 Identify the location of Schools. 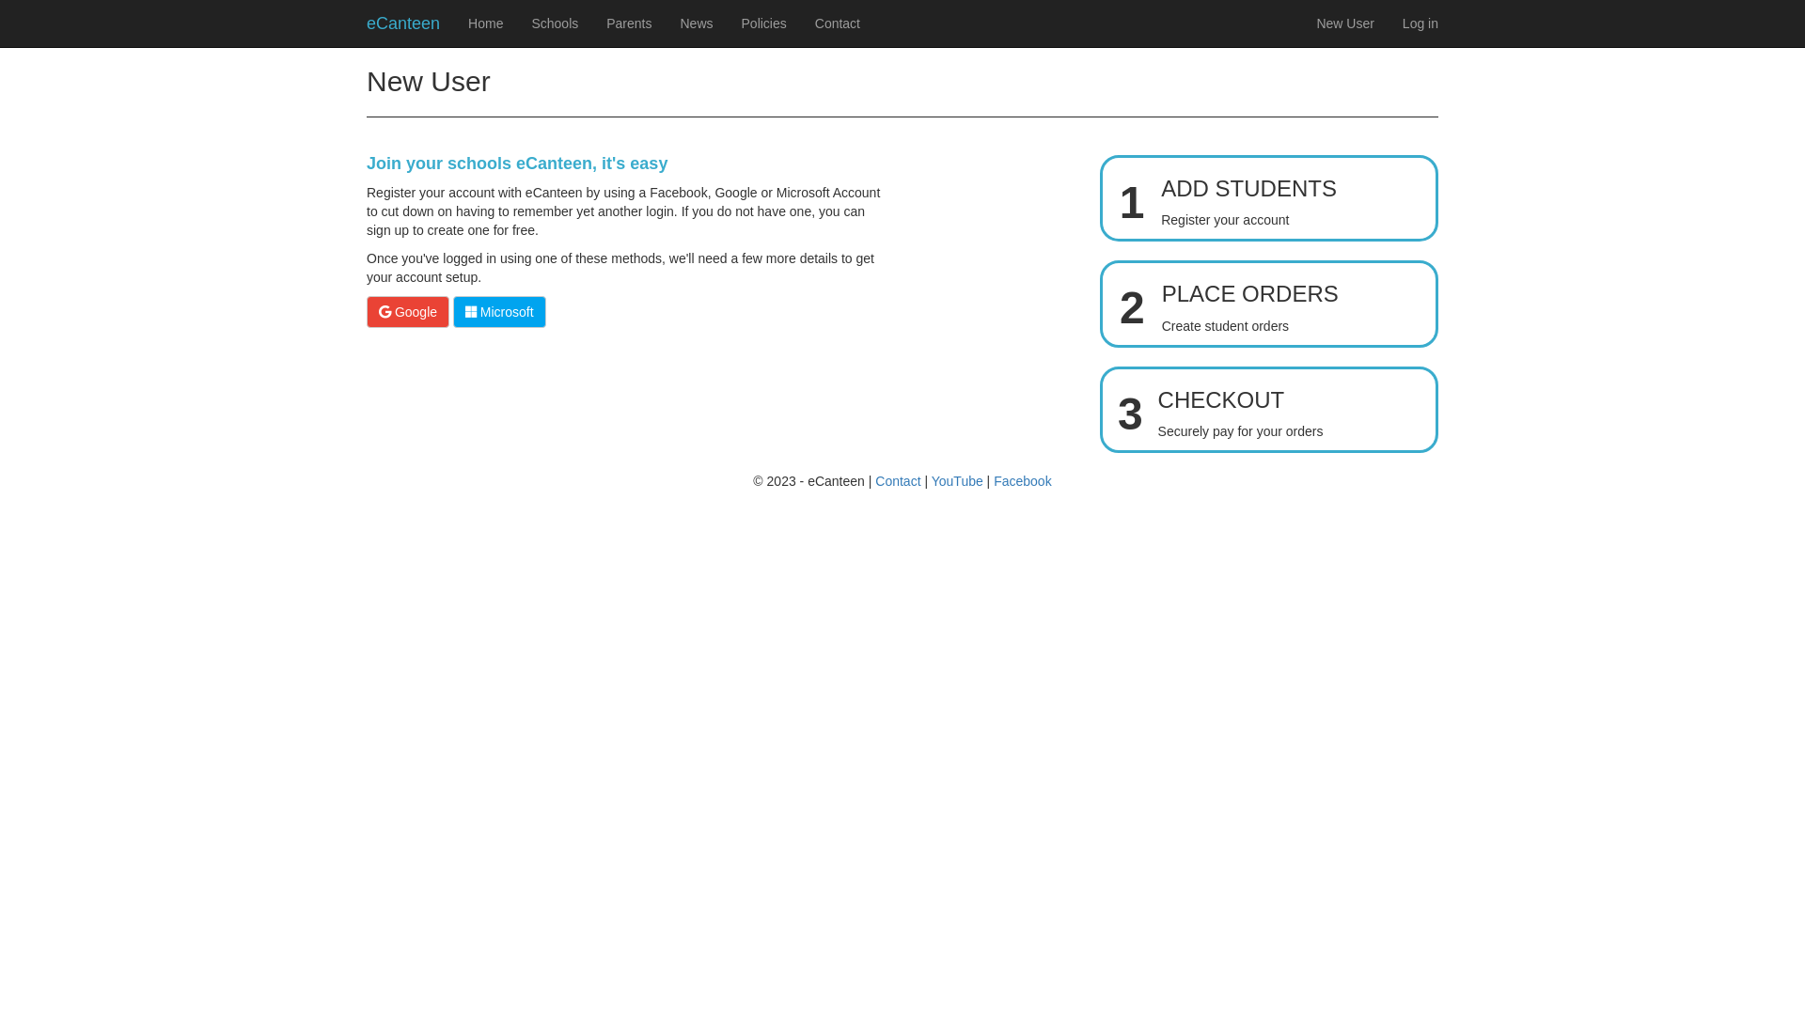
(555, 23).